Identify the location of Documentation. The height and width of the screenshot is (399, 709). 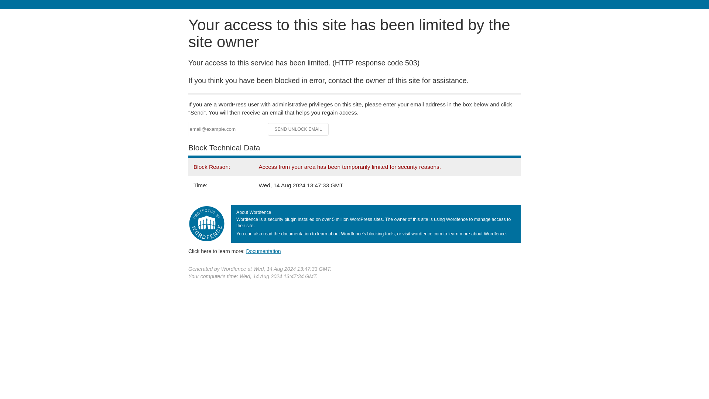
(263, 251).